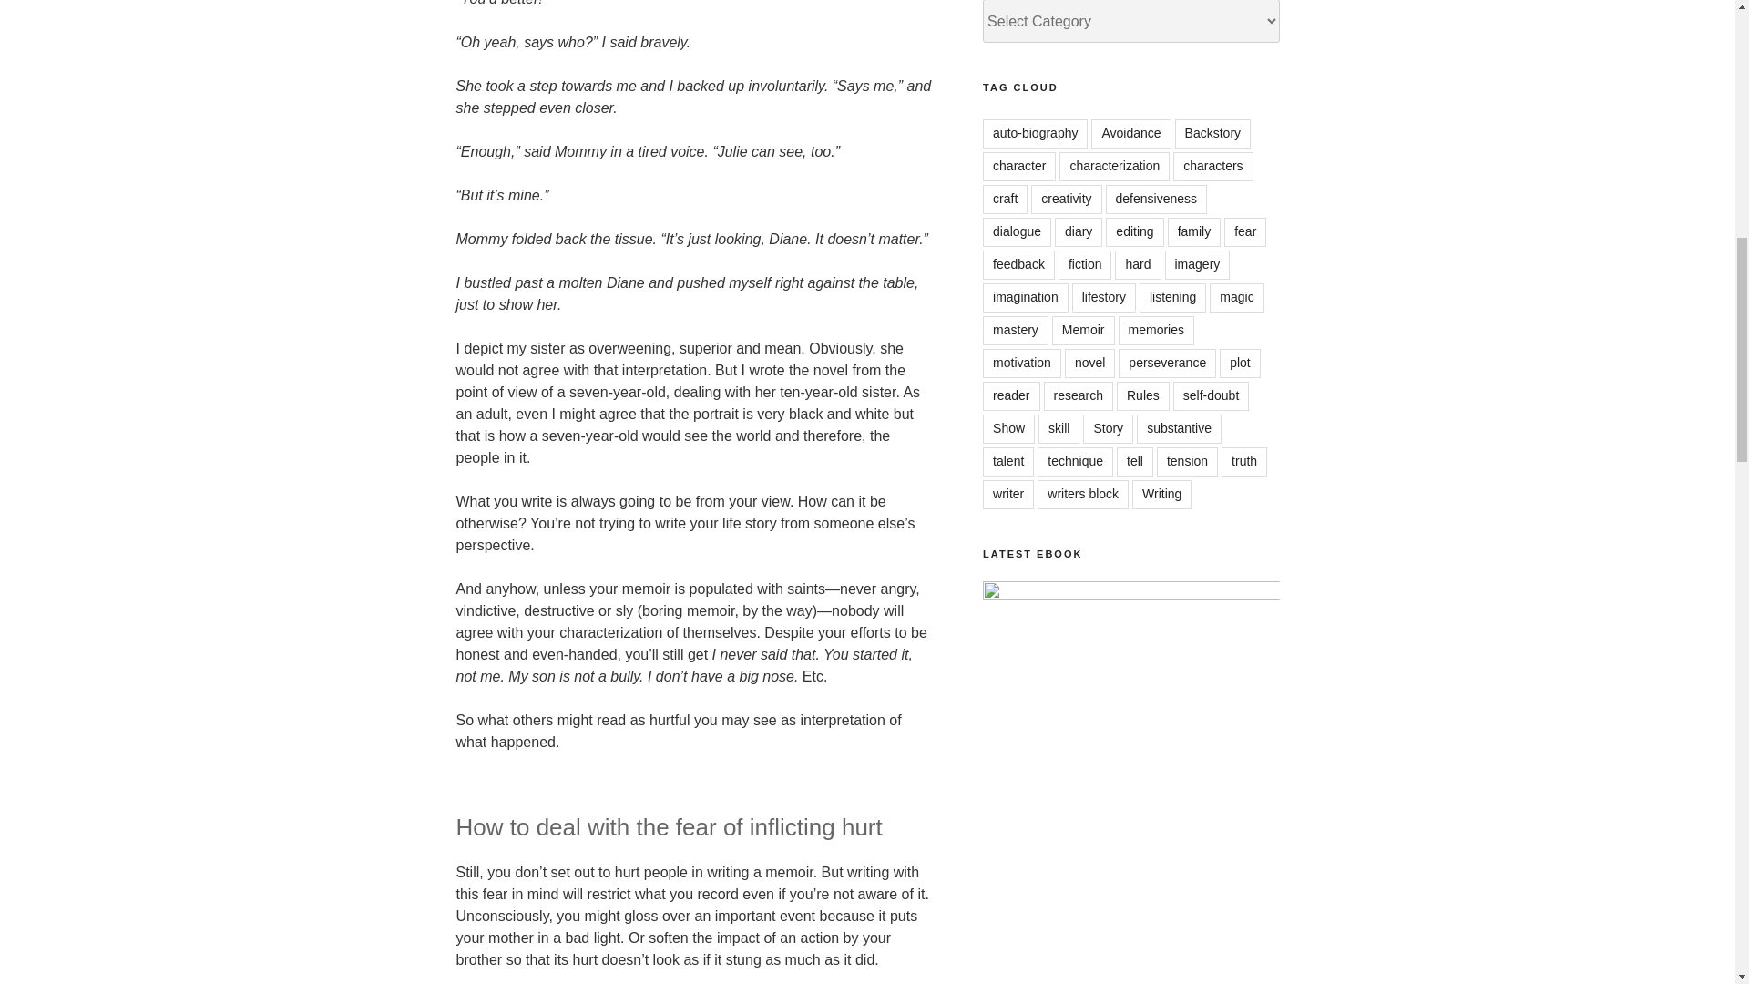 The image size is (1749, 984). What do you see at coordinates (1130, 133) in the screenshot?
I see `Avoidance` at bounding box center [1130, 133].